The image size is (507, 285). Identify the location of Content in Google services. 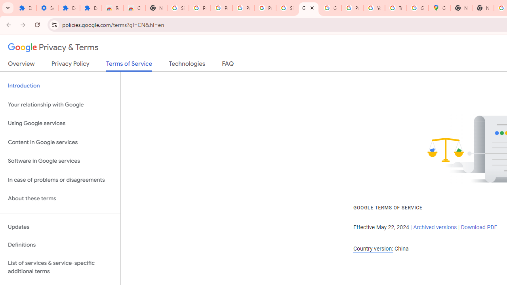
(60, 142).